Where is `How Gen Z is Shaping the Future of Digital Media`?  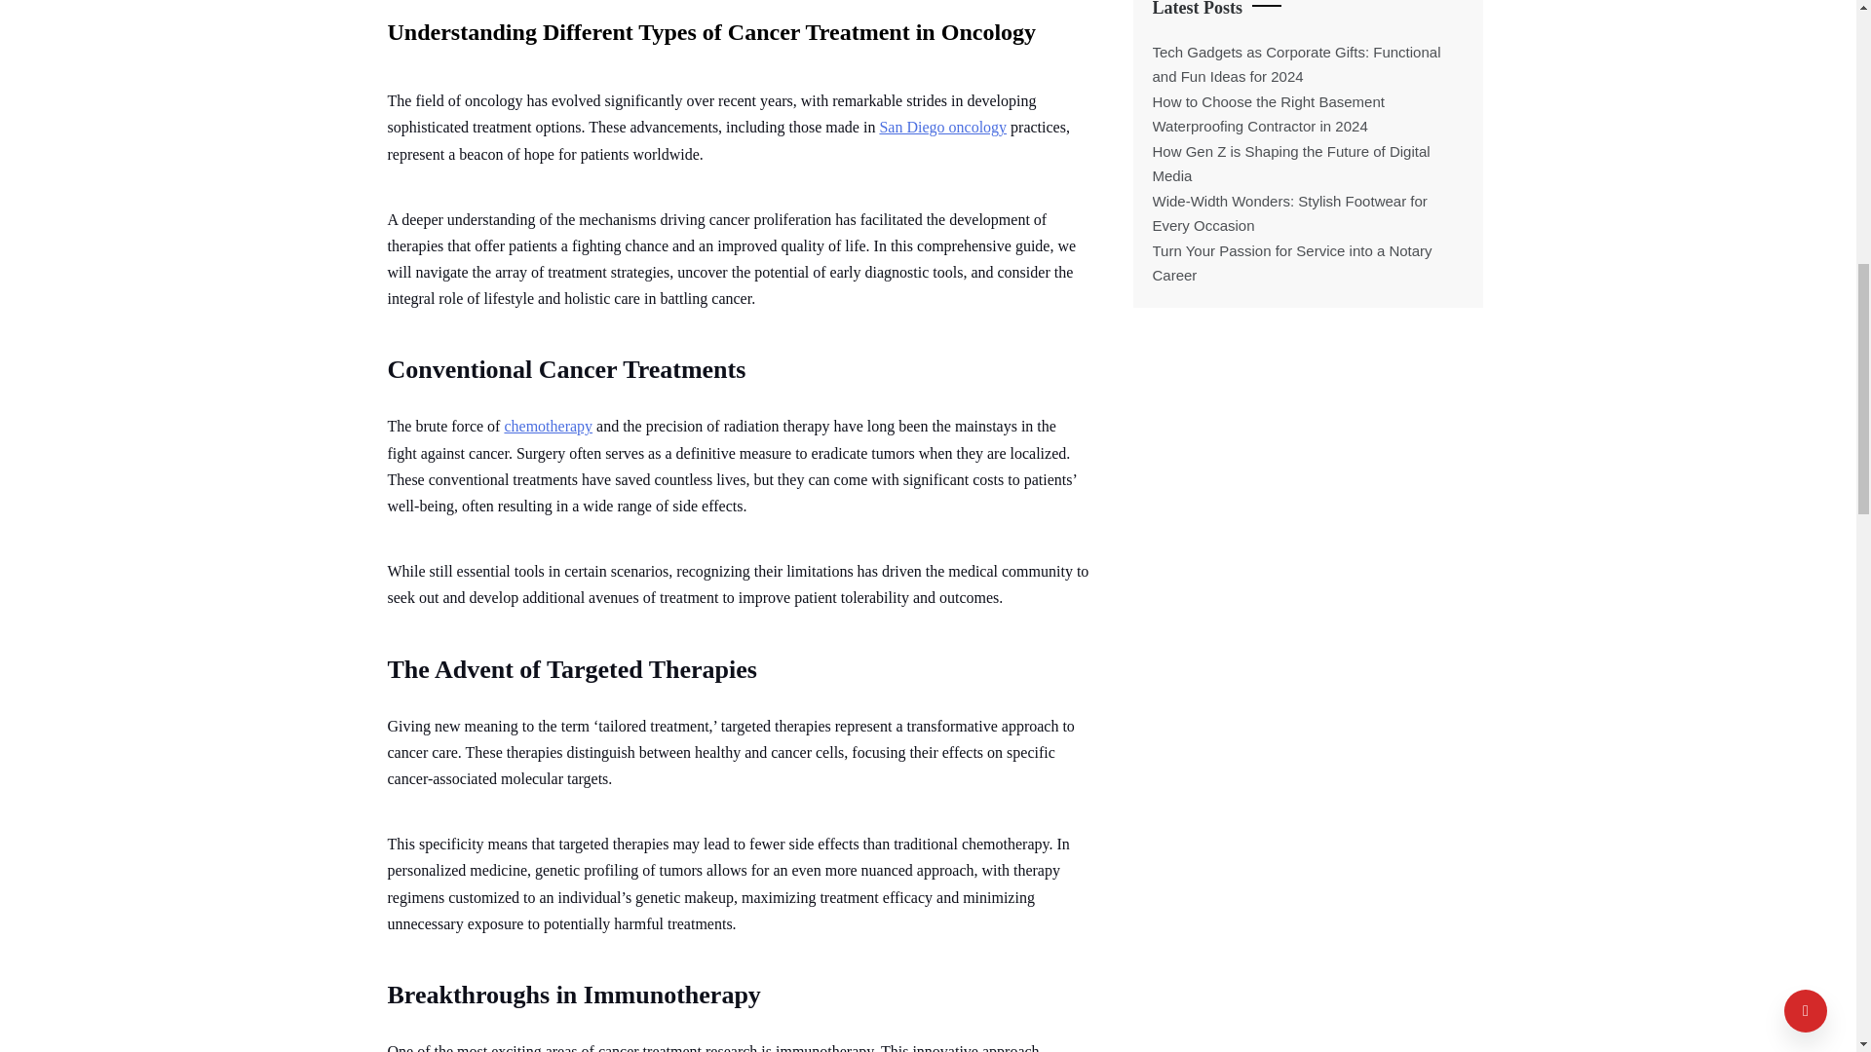 How Gen Z is Shaping the Future of Digital Media is located at coordinates (1290, 164).